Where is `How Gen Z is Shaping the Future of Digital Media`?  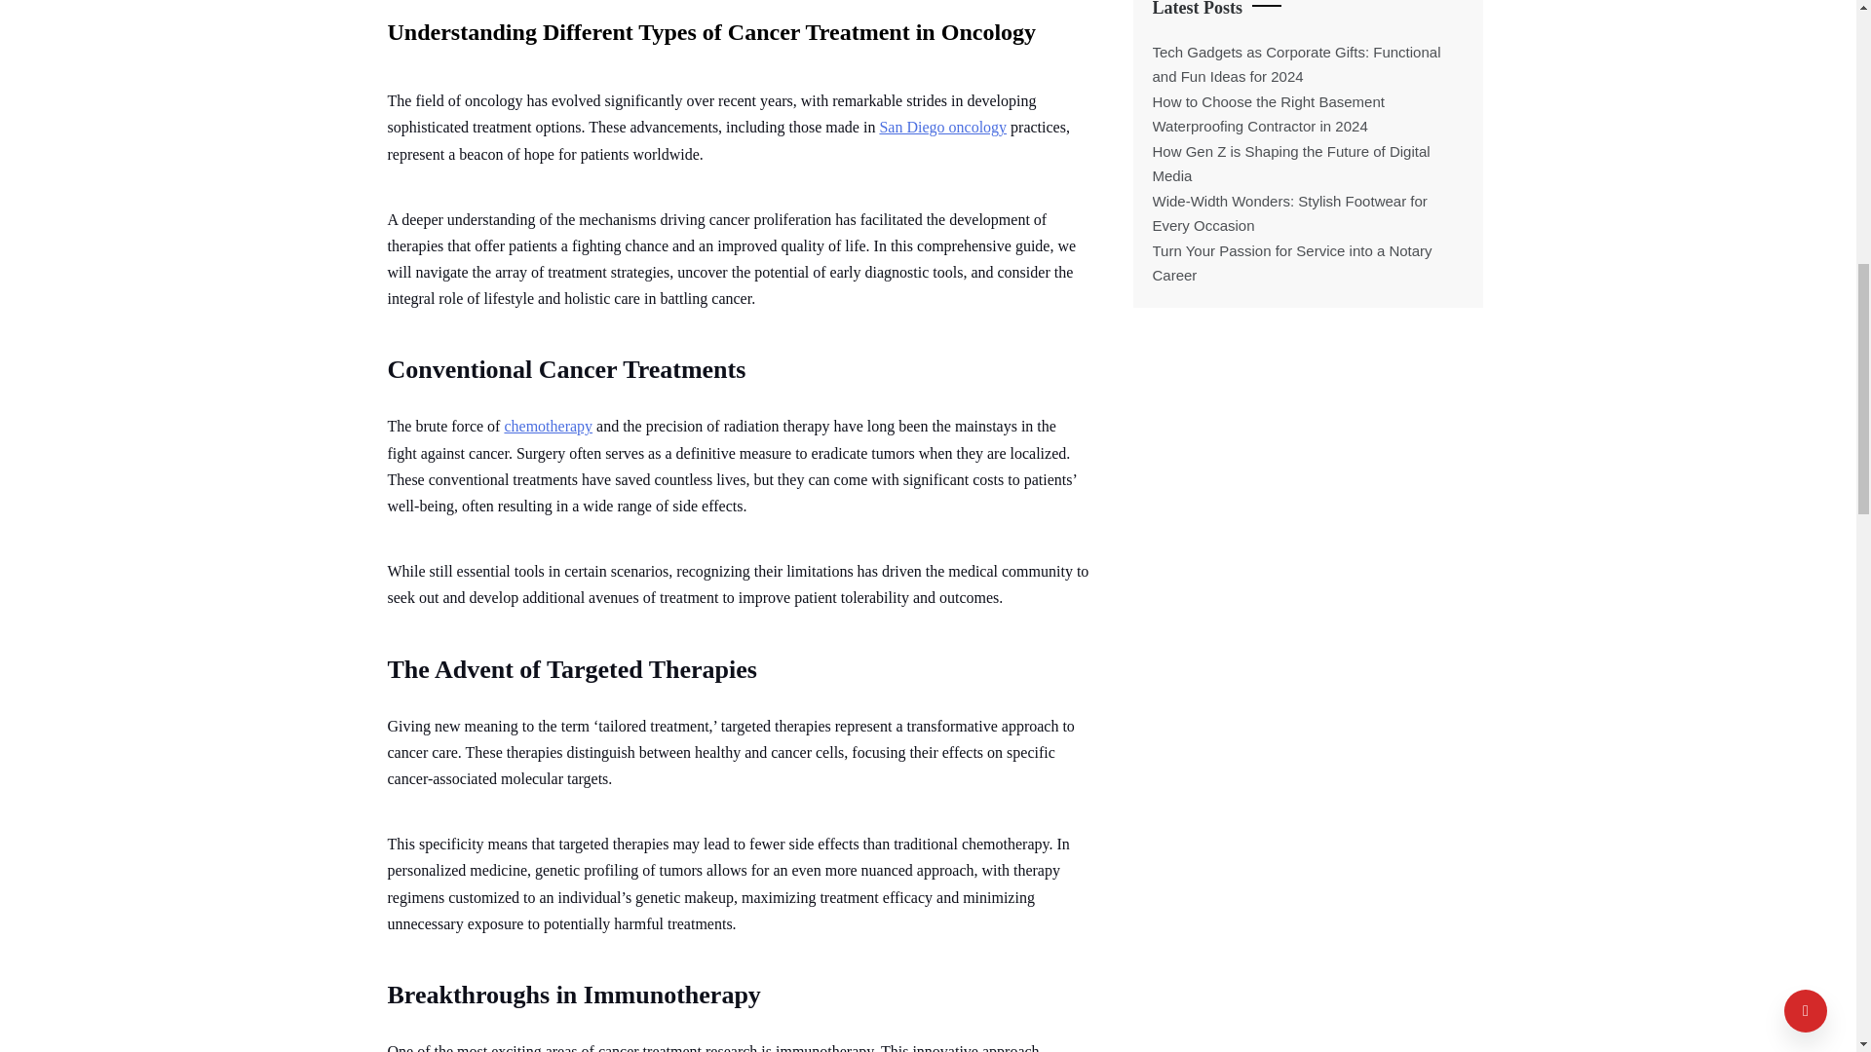 How Gen Z is Shaping the Future of Digital Media is located at coordinates (1290, 164).